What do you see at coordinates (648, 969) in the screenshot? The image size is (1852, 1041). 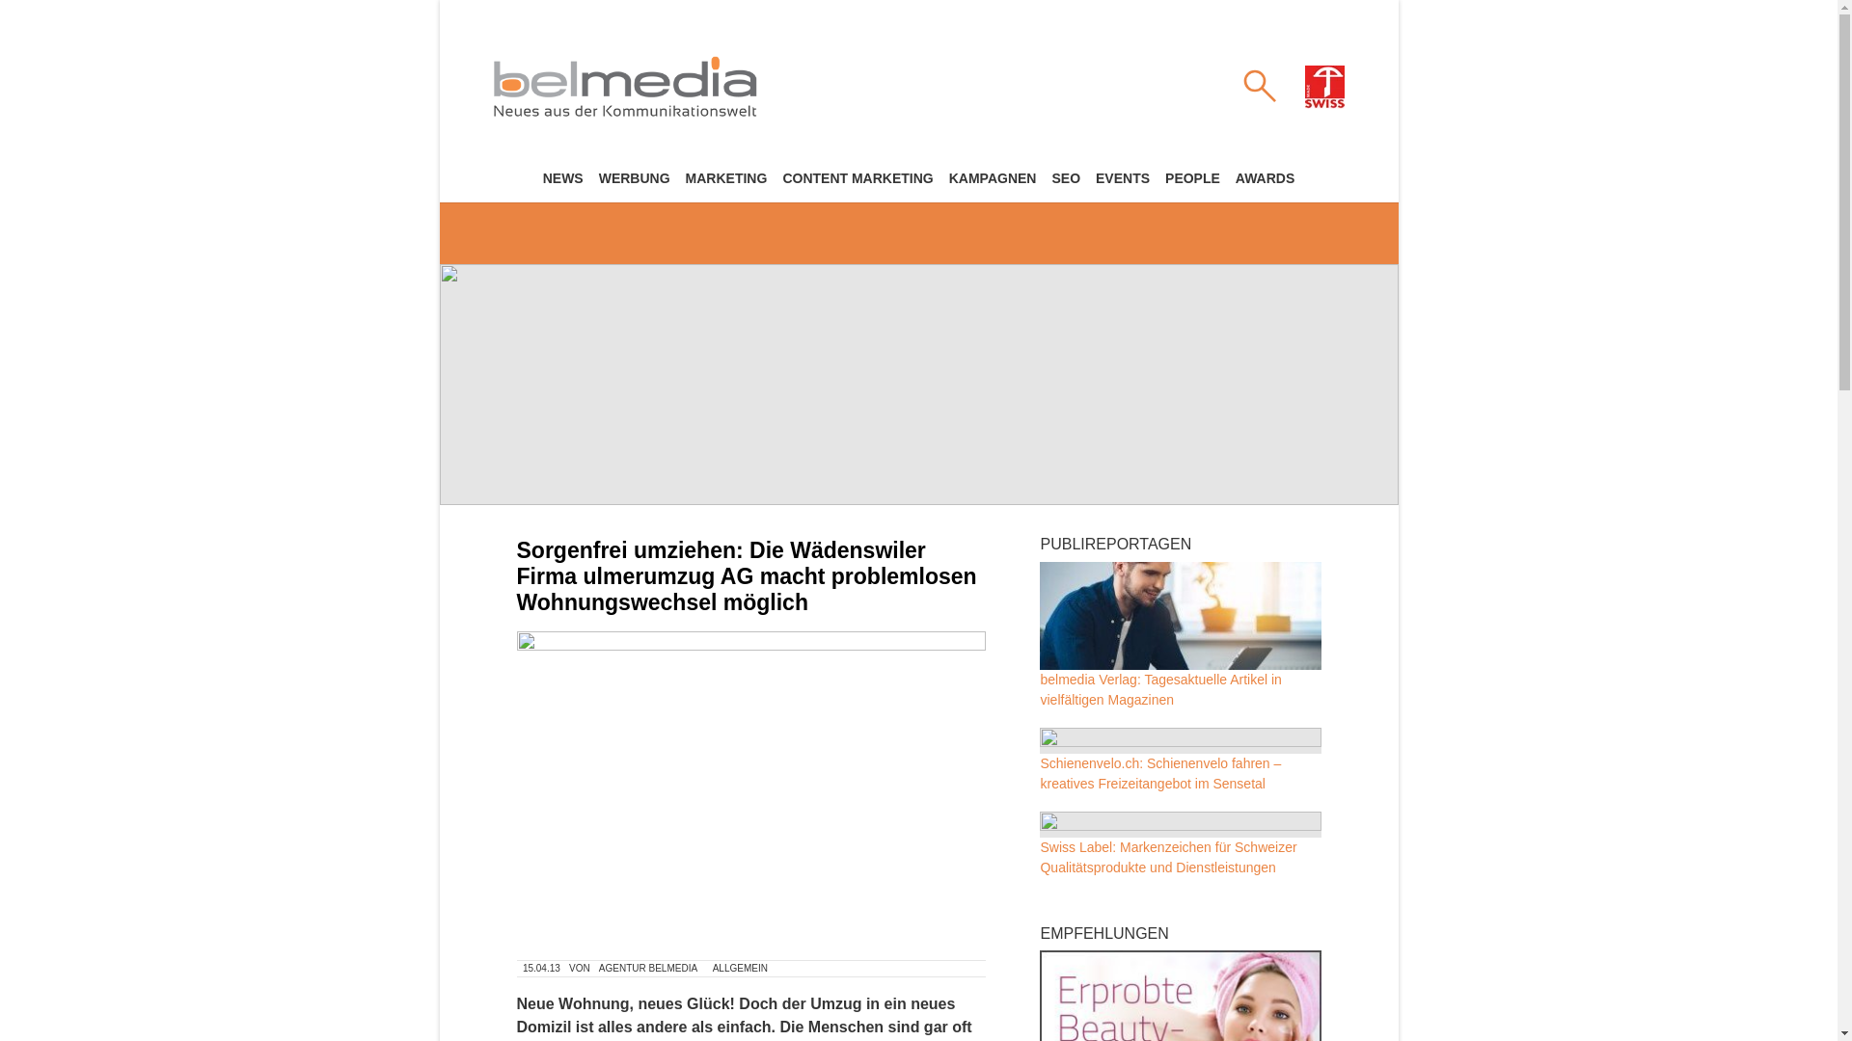 I see `AGENTUR BELMEDIA` at bounding box center [648, 969].